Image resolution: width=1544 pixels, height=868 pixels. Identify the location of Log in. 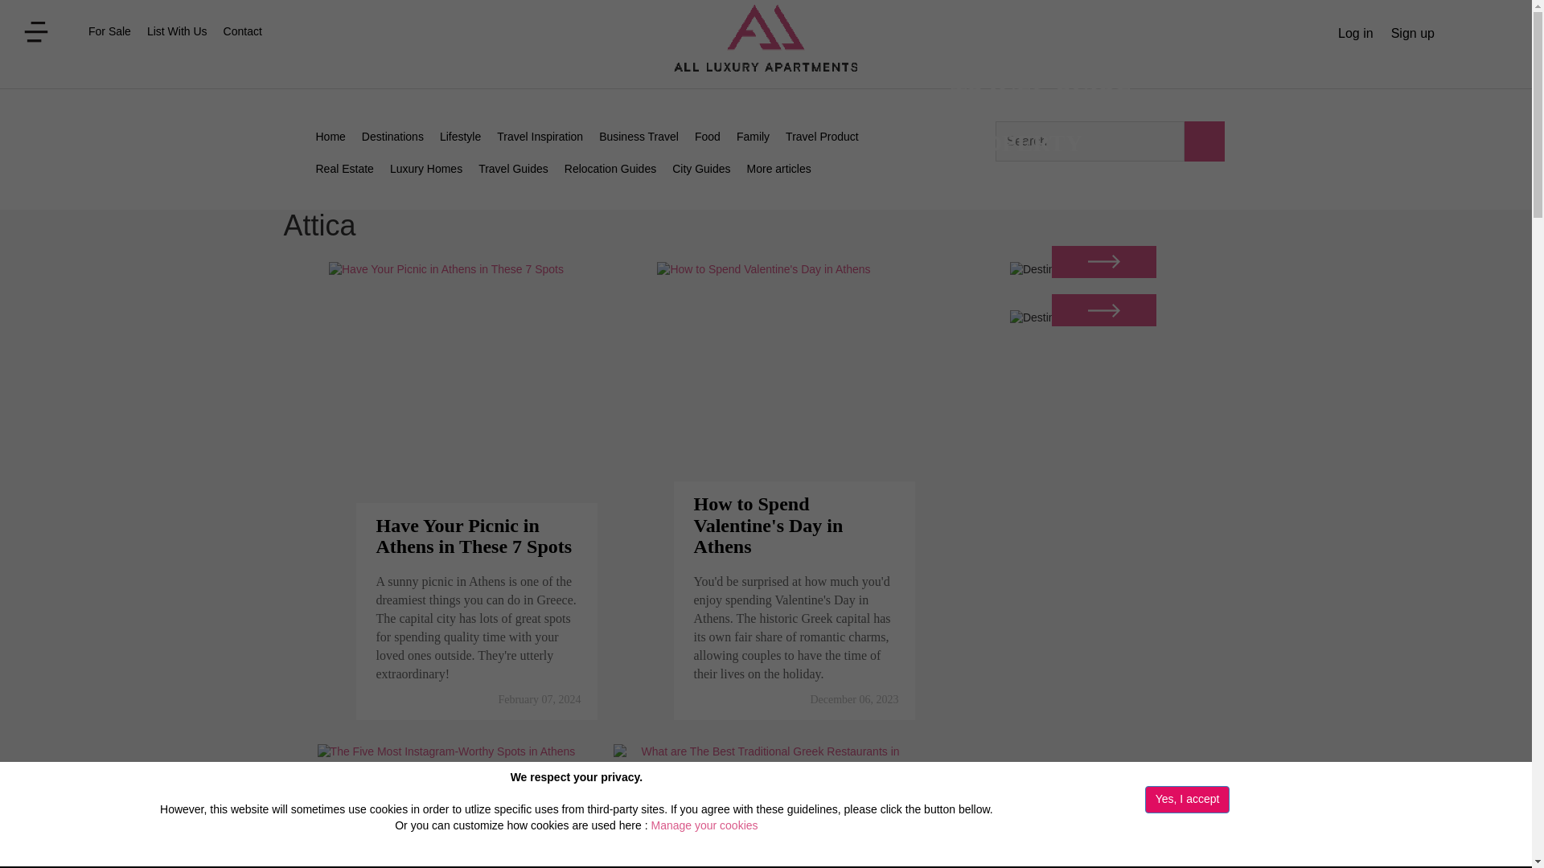
(1356, 32).